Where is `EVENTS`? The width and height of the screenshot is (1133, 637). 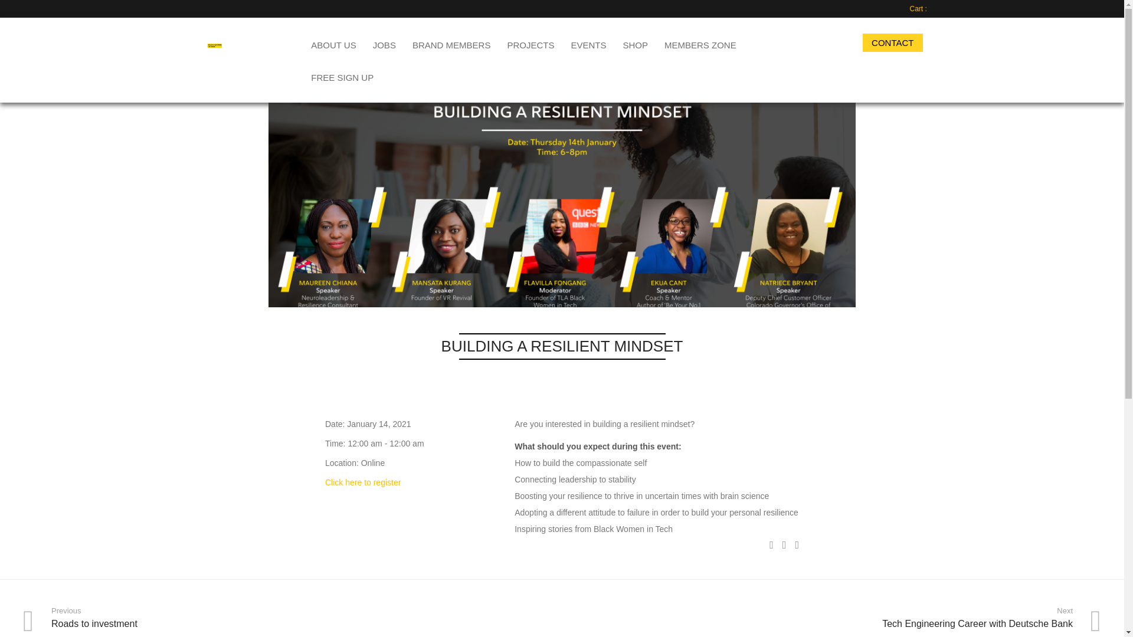
EVENTS is located at coordinates (588, 44).